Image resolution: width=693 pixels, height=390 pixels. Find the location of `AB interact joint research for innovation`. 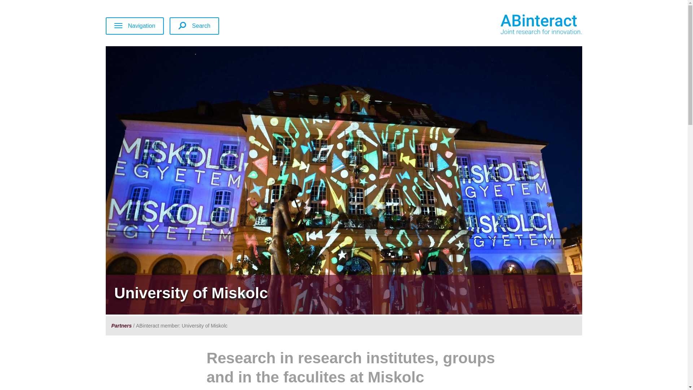

AB interact joint research for innovation is located at coordinates (554, 26).